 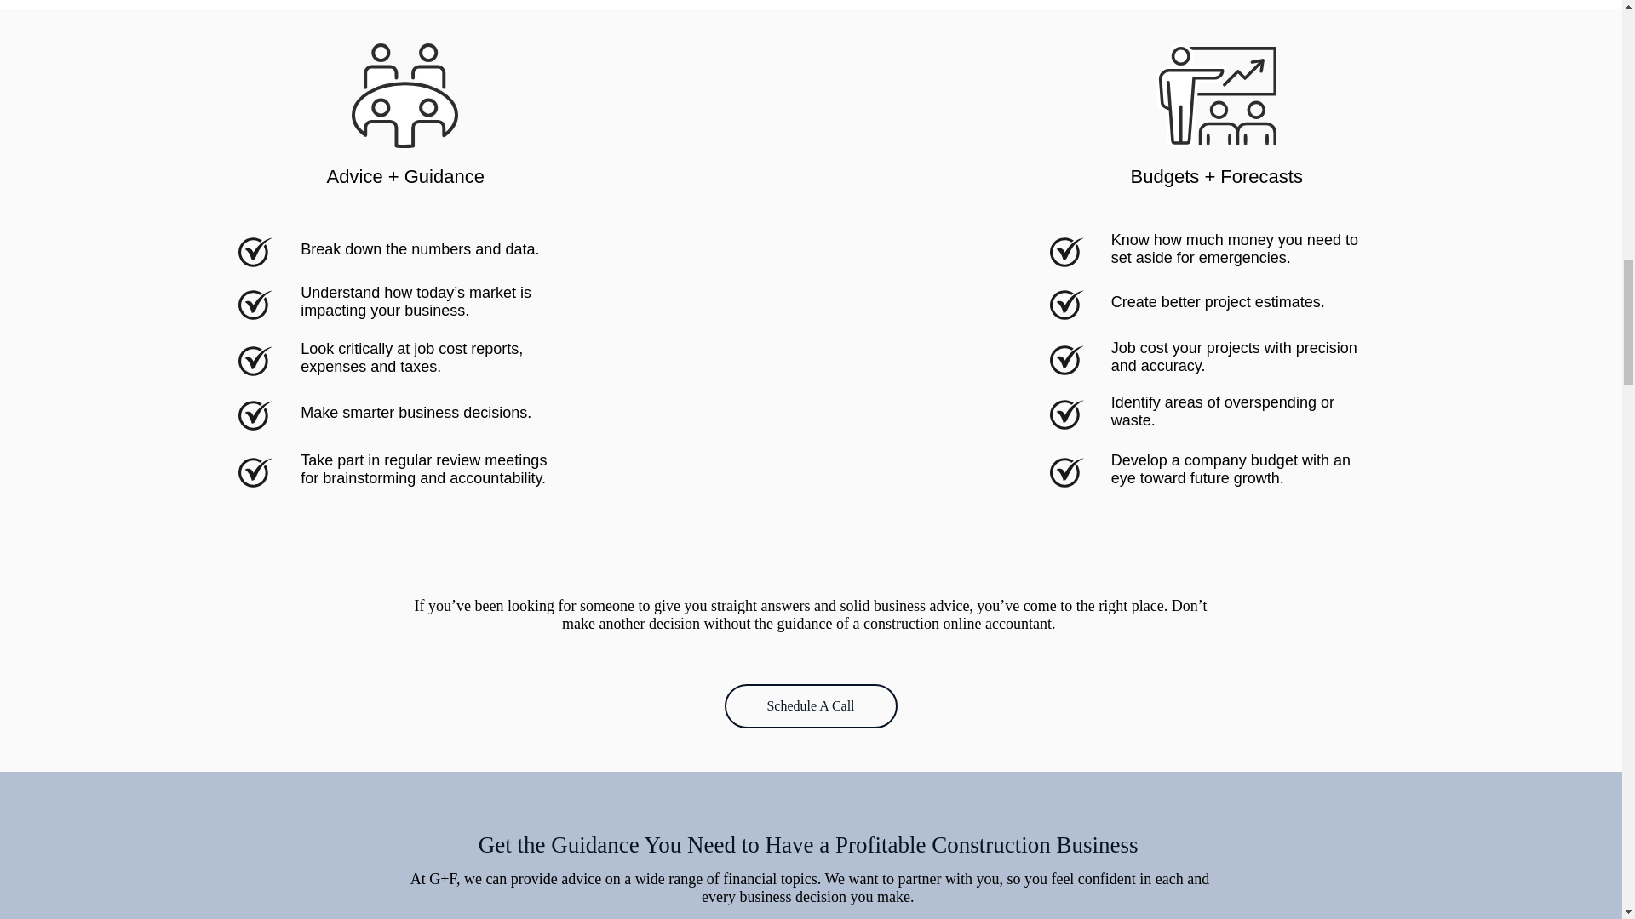 What do you see at coordinates (810, 706) in the screenshot?
I see `Schedule A Call` at bounding box center [810, 706].